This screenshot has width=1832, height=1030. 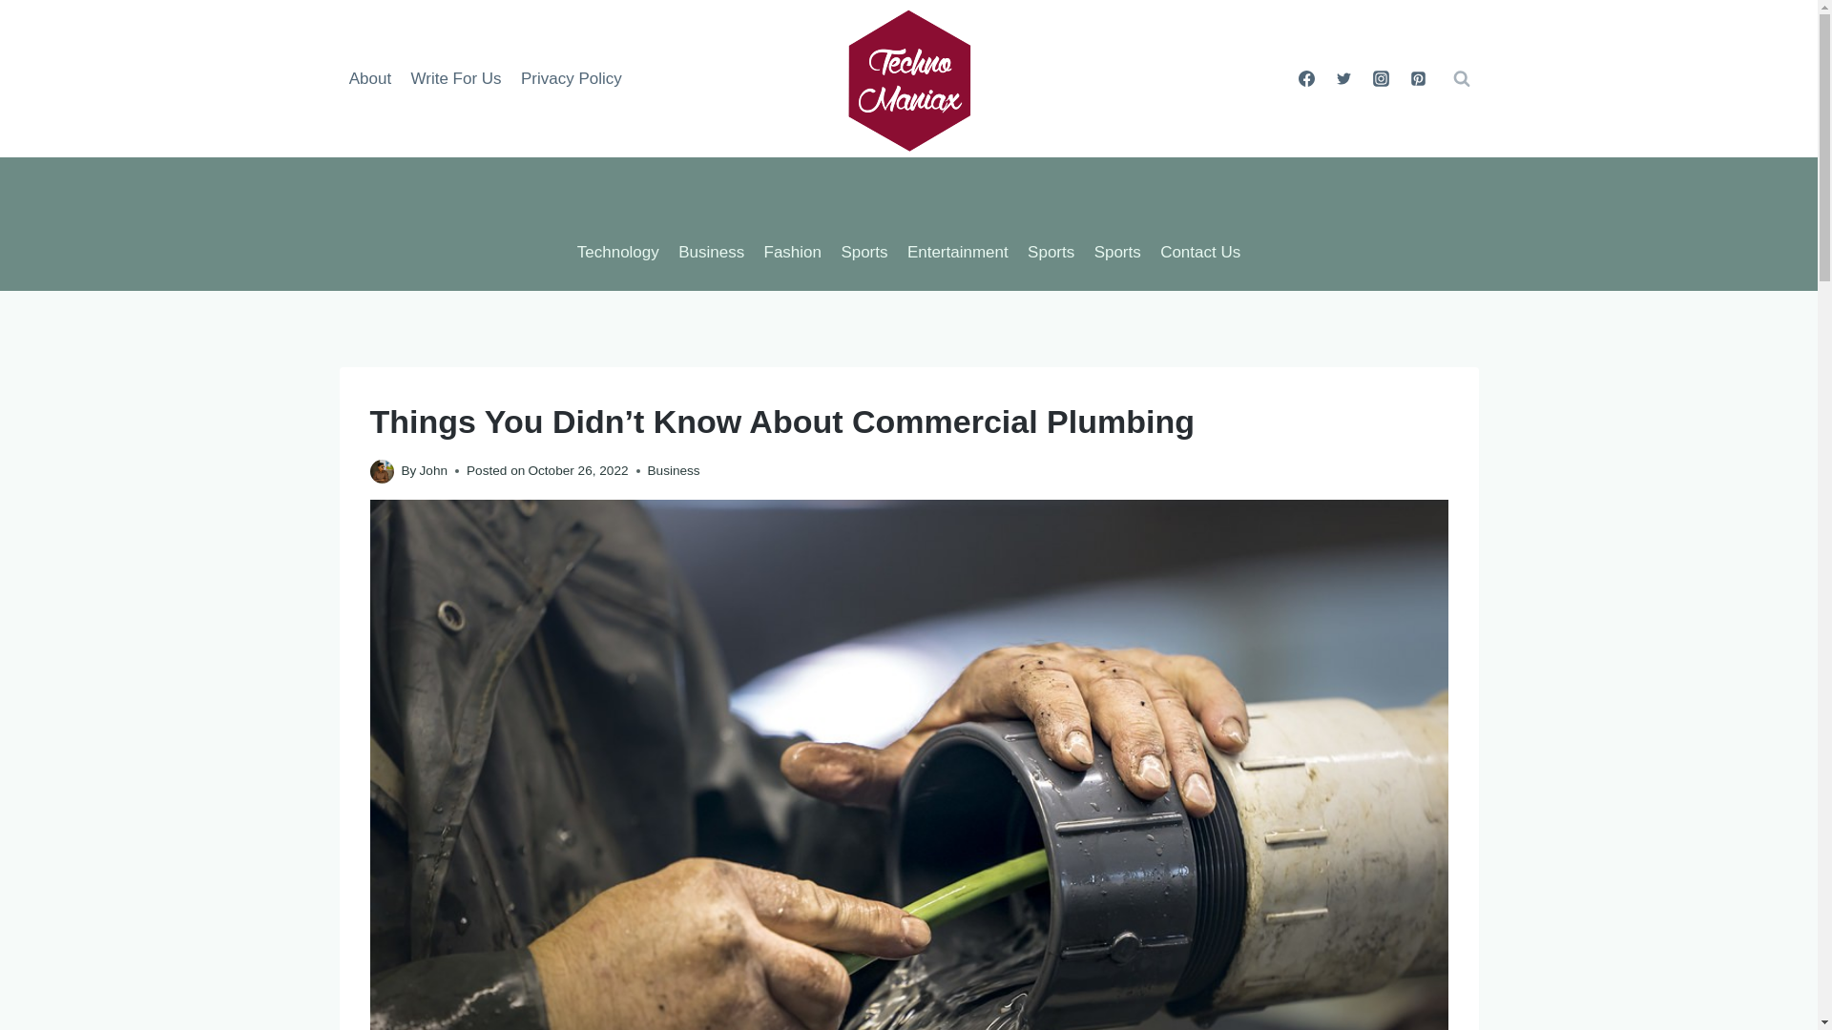 What do you see at coordinates (673, 471) in the screenshot?
I see `Business` at bounding box center [673, 471].